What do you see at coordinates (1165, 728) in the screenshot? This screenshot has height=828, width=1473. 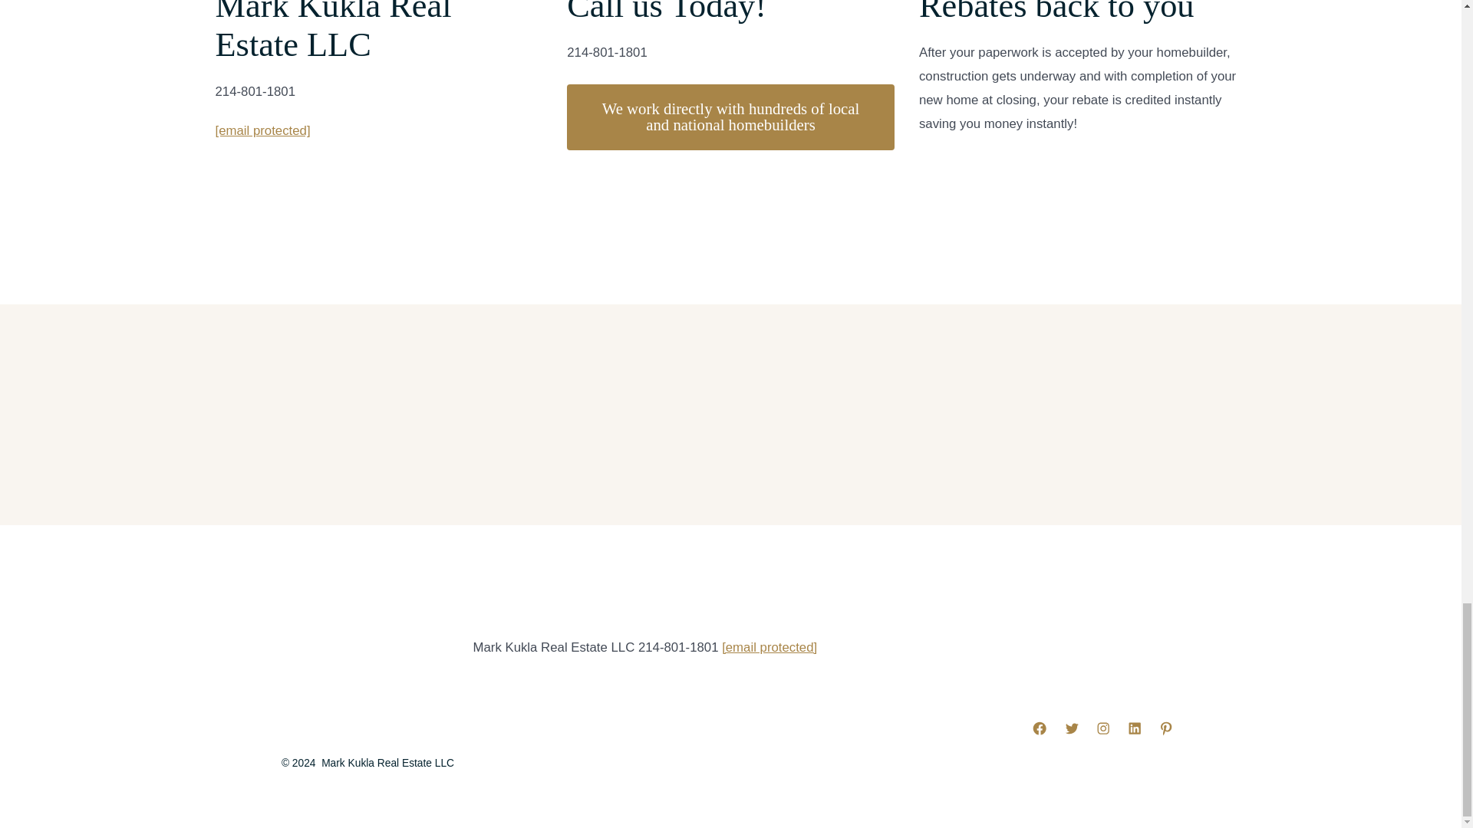 I see `Open Pinterest in a new tab` at bounding box center [1165, 728].